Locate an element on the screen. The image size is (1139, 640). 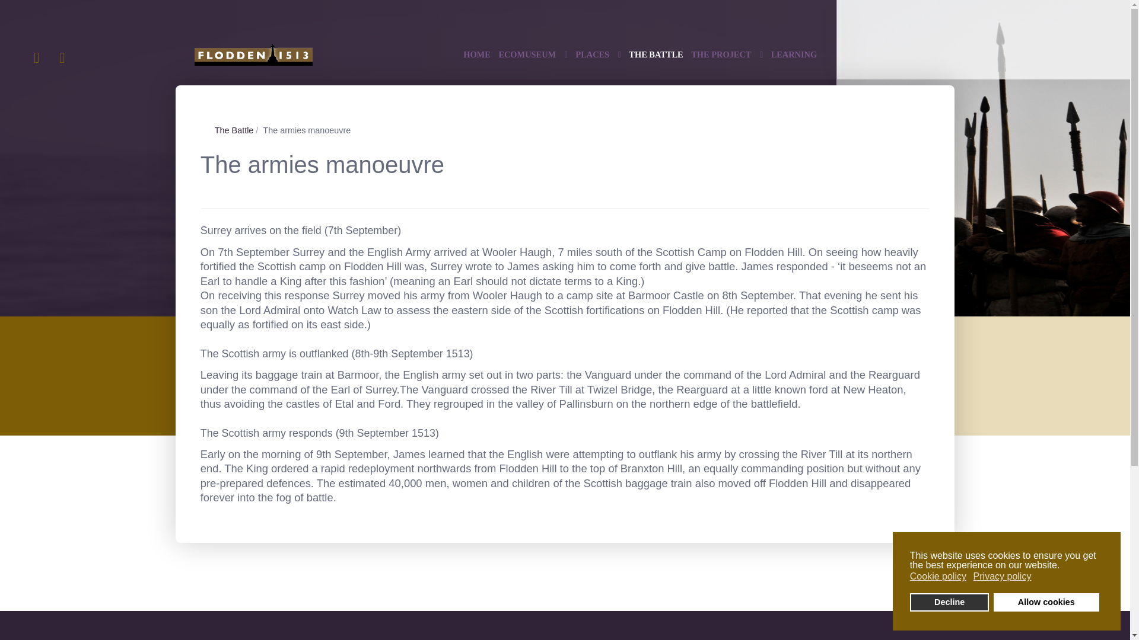
PLACES is located at coordinates (598, 55).